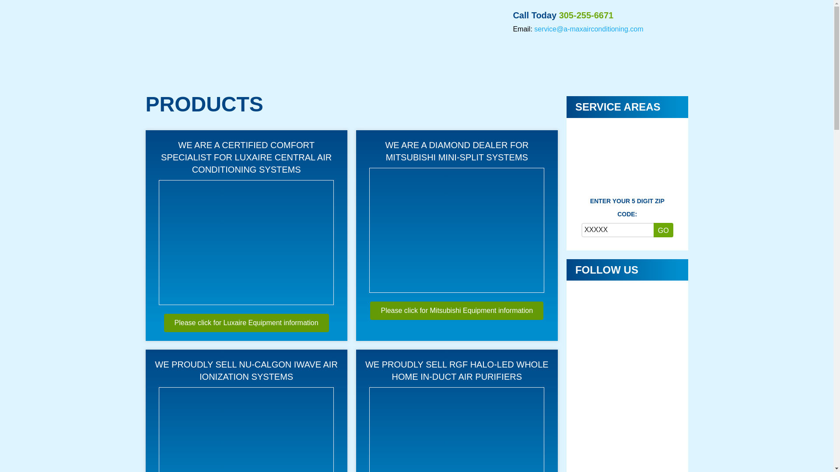 The image size is (840, 472). I want to click on A-Max-logo-1.png, so click(241, 41).